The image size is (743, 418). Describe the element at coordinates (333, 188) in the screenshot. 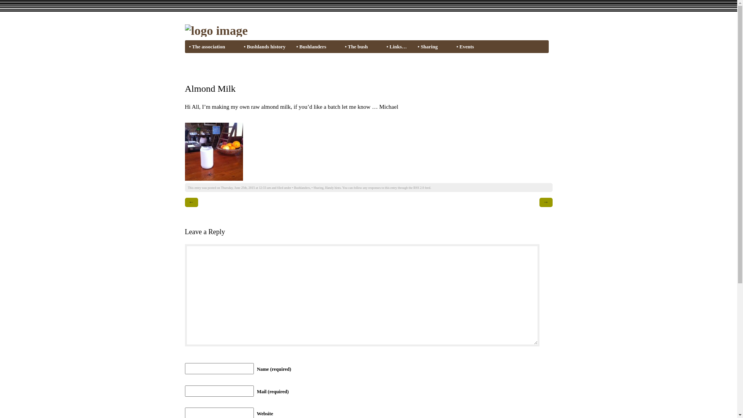

I see `Handy hints` at that location.